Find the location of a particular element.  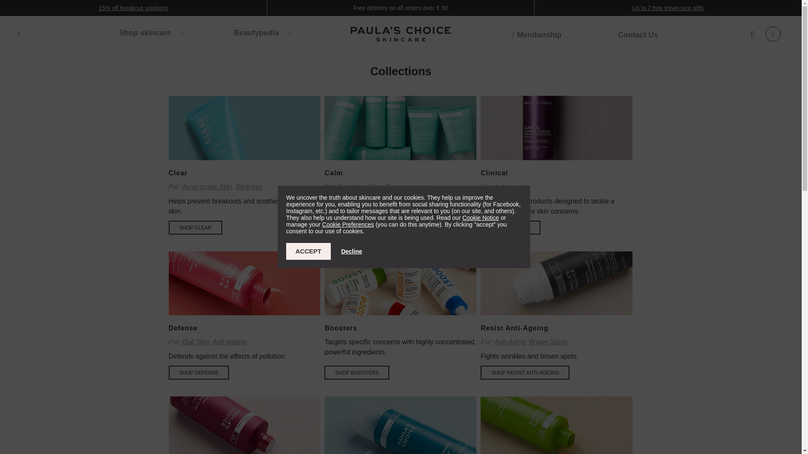

Shop skincare is located at coordinates (151, 32).